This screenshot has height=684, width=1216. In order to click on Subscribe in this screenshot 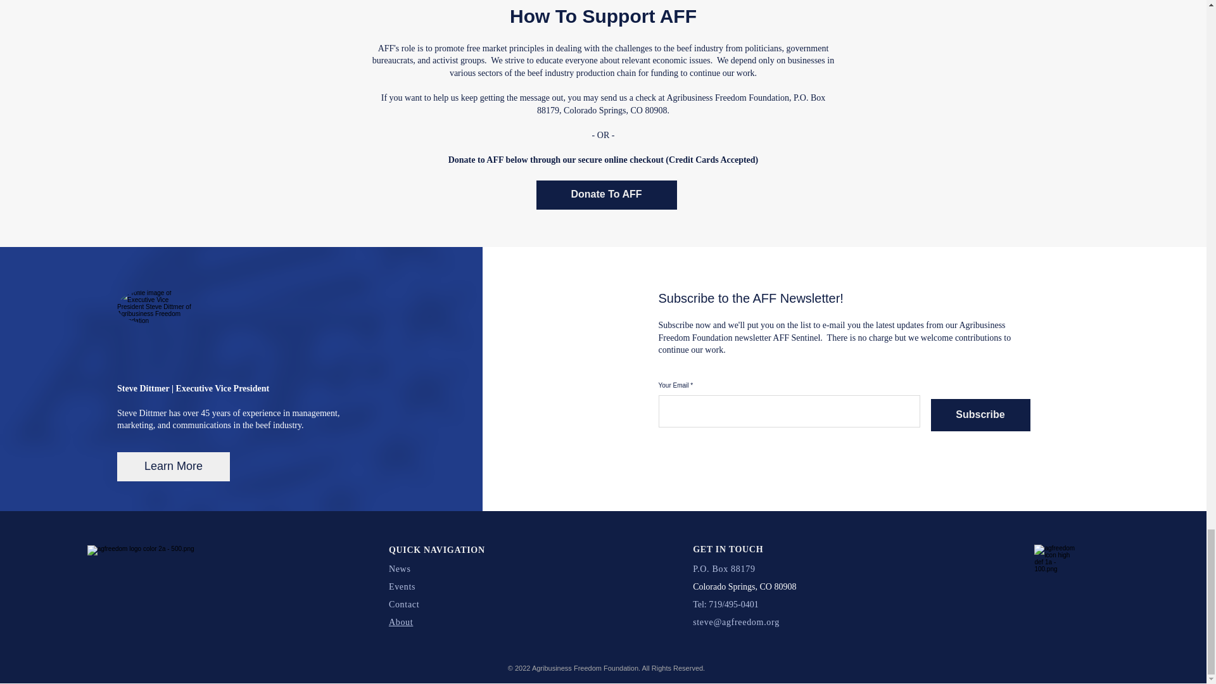, I will do `click(980, 415)`.